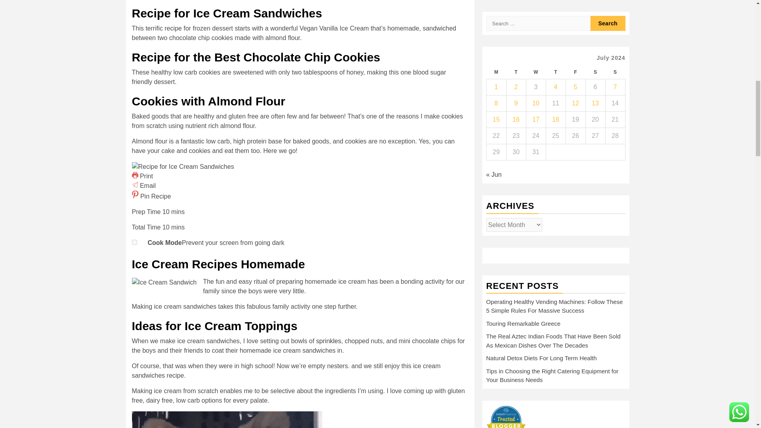  I want to click on sprinkles, so click(329, 341).